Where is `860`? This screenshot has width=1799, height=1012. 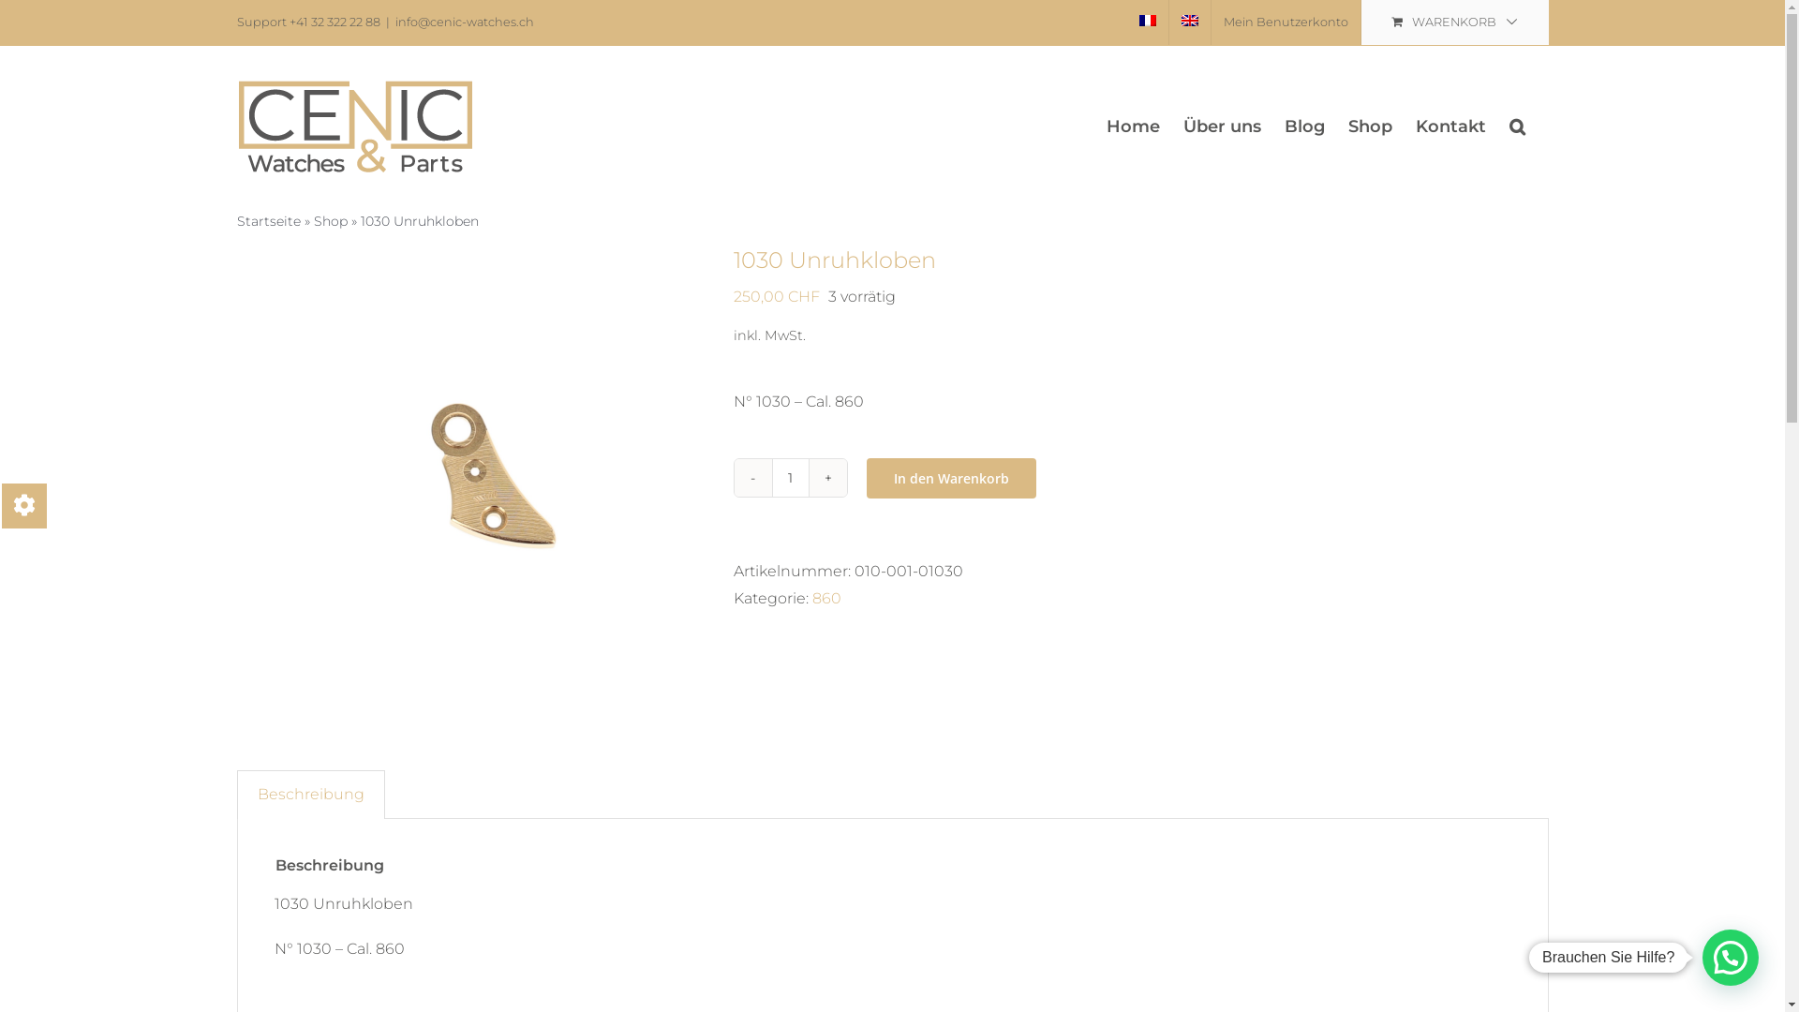
860 is located at coordinates (826, 598).